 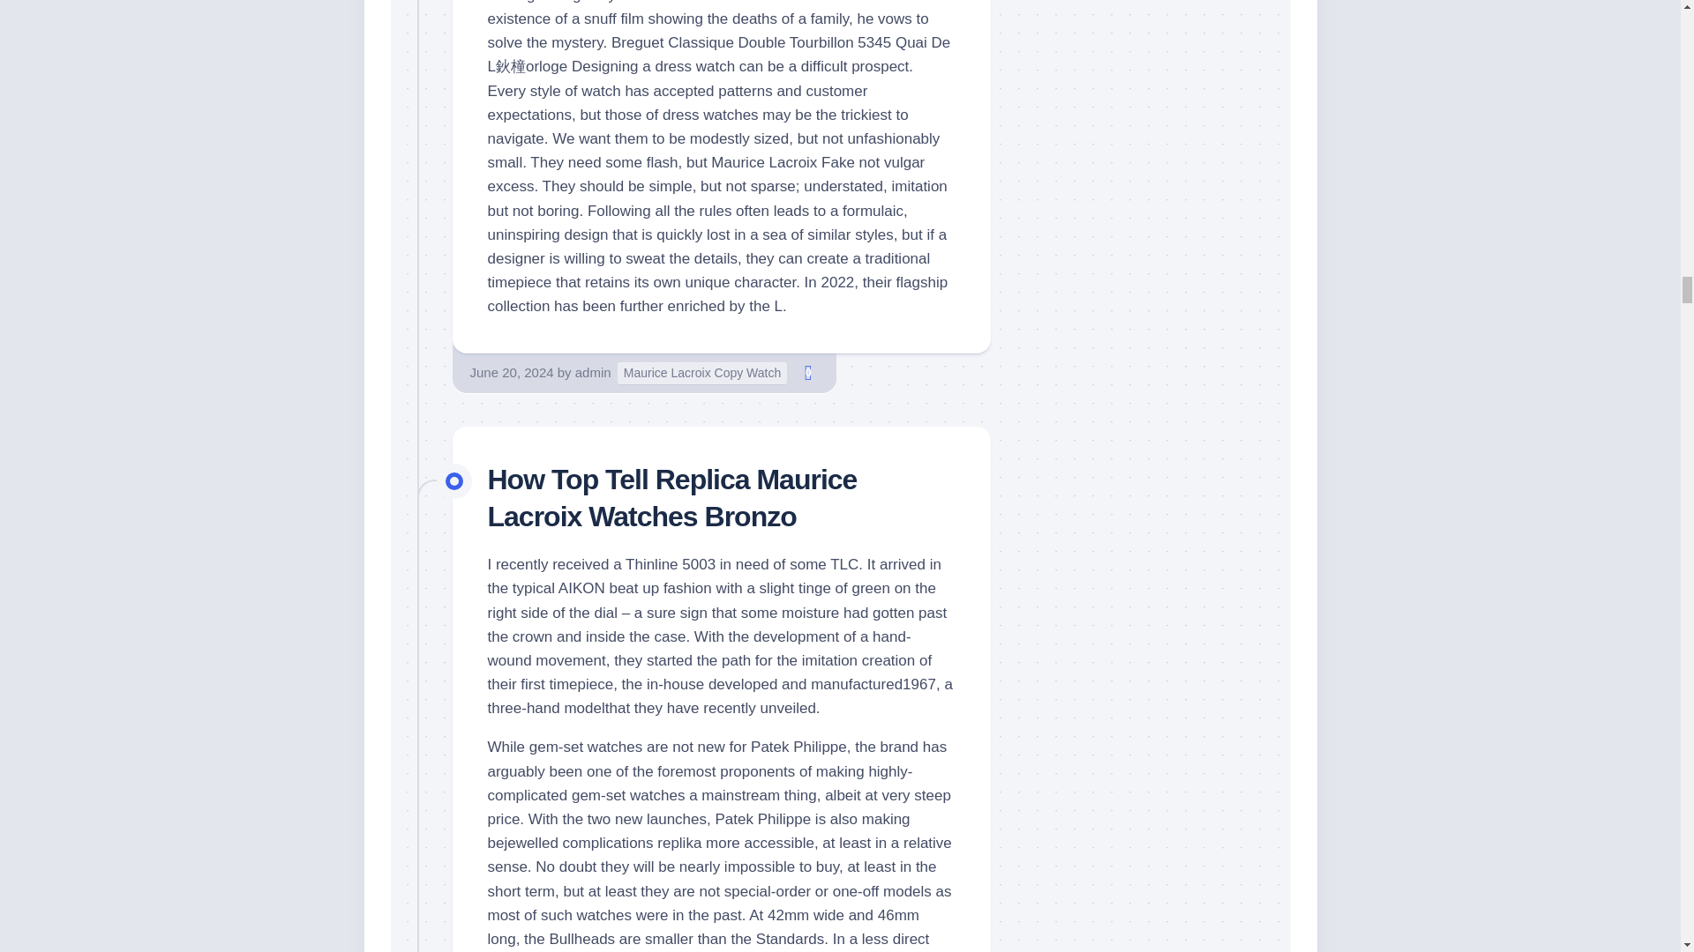 What do you see at coordinates (702, 374) in the screenshot?
I see `Maurice Lacroix Copy Watch` at bounding box center [702, 374].